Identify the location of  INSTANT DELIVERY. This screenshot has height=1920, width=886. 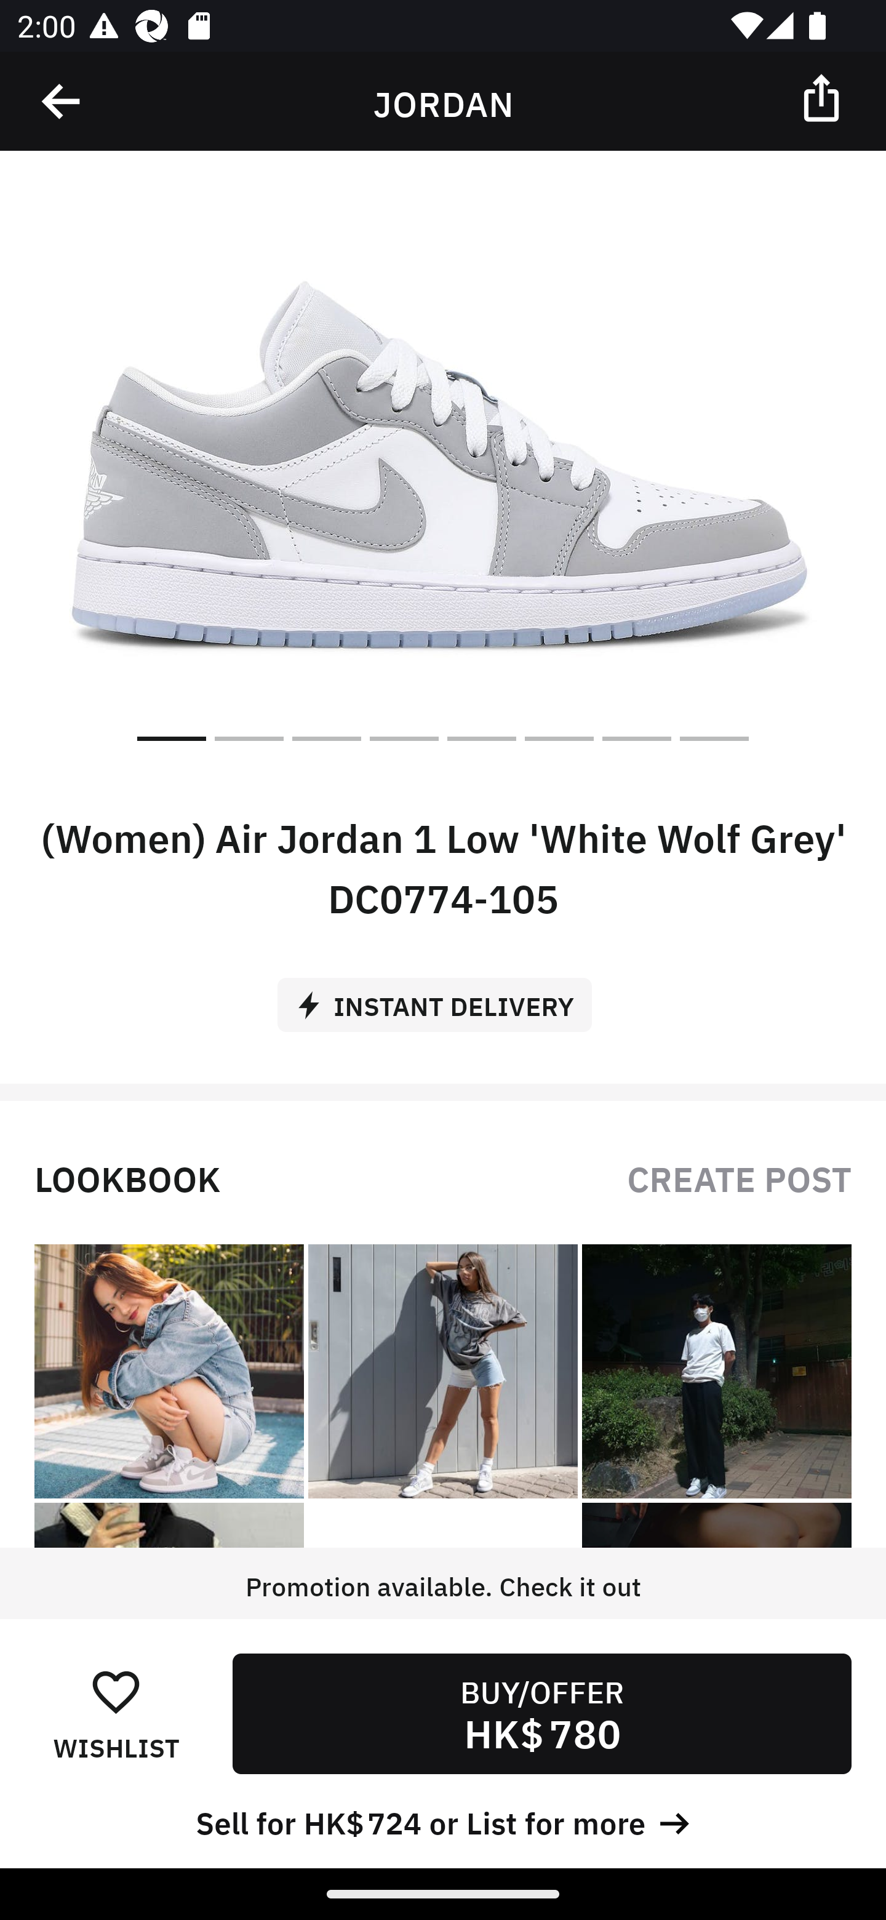
(443, 996).